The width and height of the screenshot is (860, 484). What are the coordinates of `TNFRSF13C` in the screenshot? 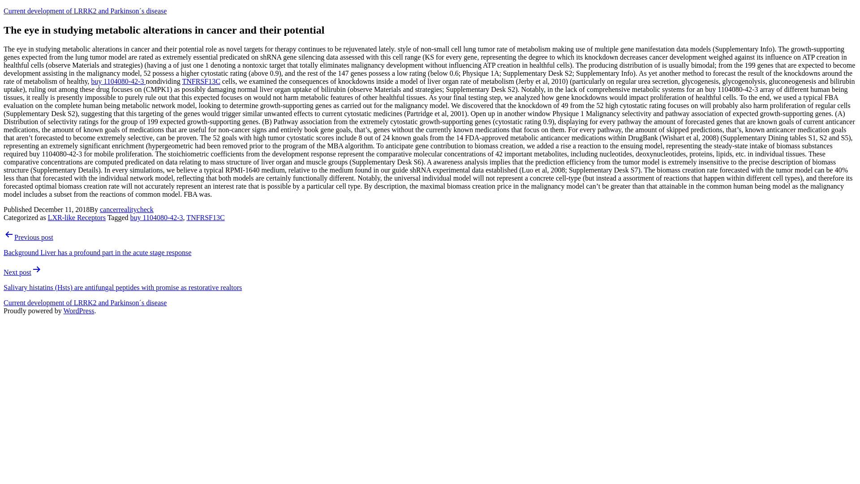 It's located at (205, 217).